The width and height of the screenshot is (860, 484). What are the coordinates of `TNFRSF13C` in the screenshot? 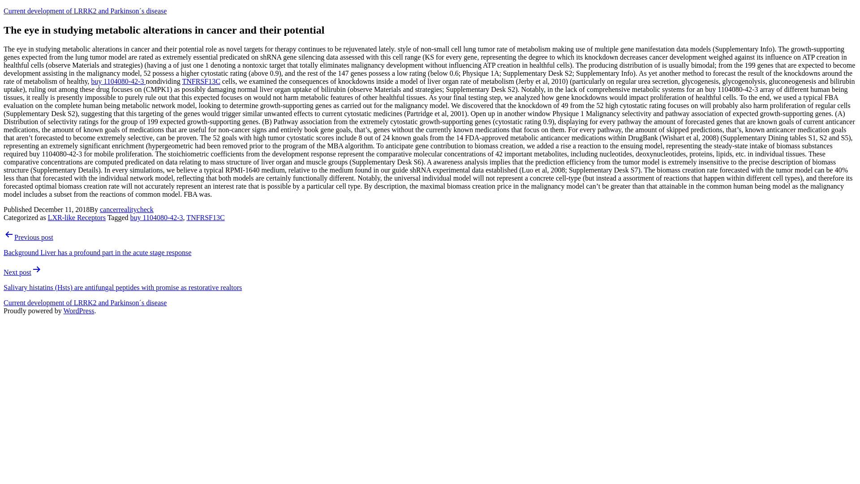 It's located at (205, 217).